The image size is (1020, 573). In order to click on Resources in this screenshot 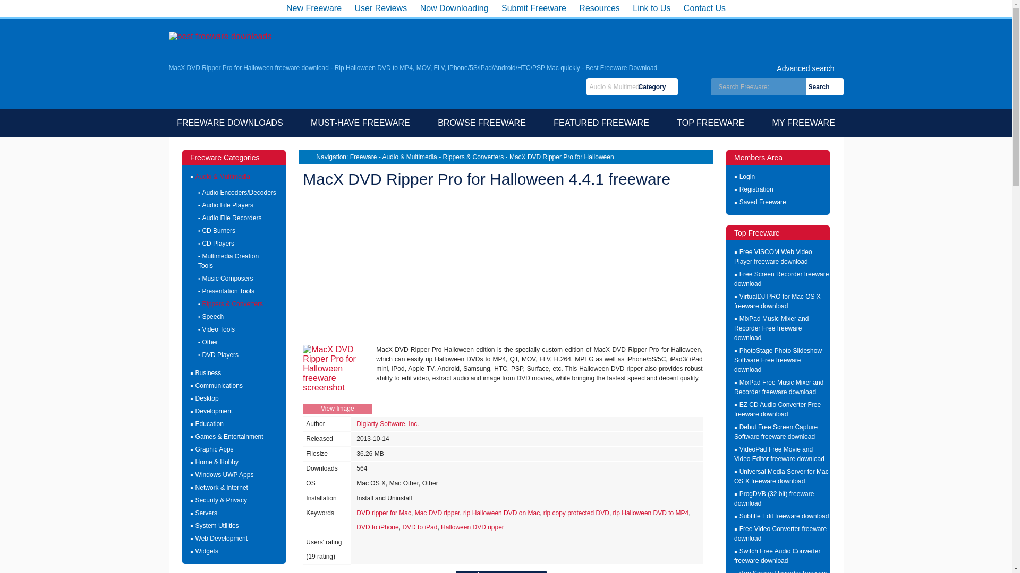, I will do `click(715, 68)`.